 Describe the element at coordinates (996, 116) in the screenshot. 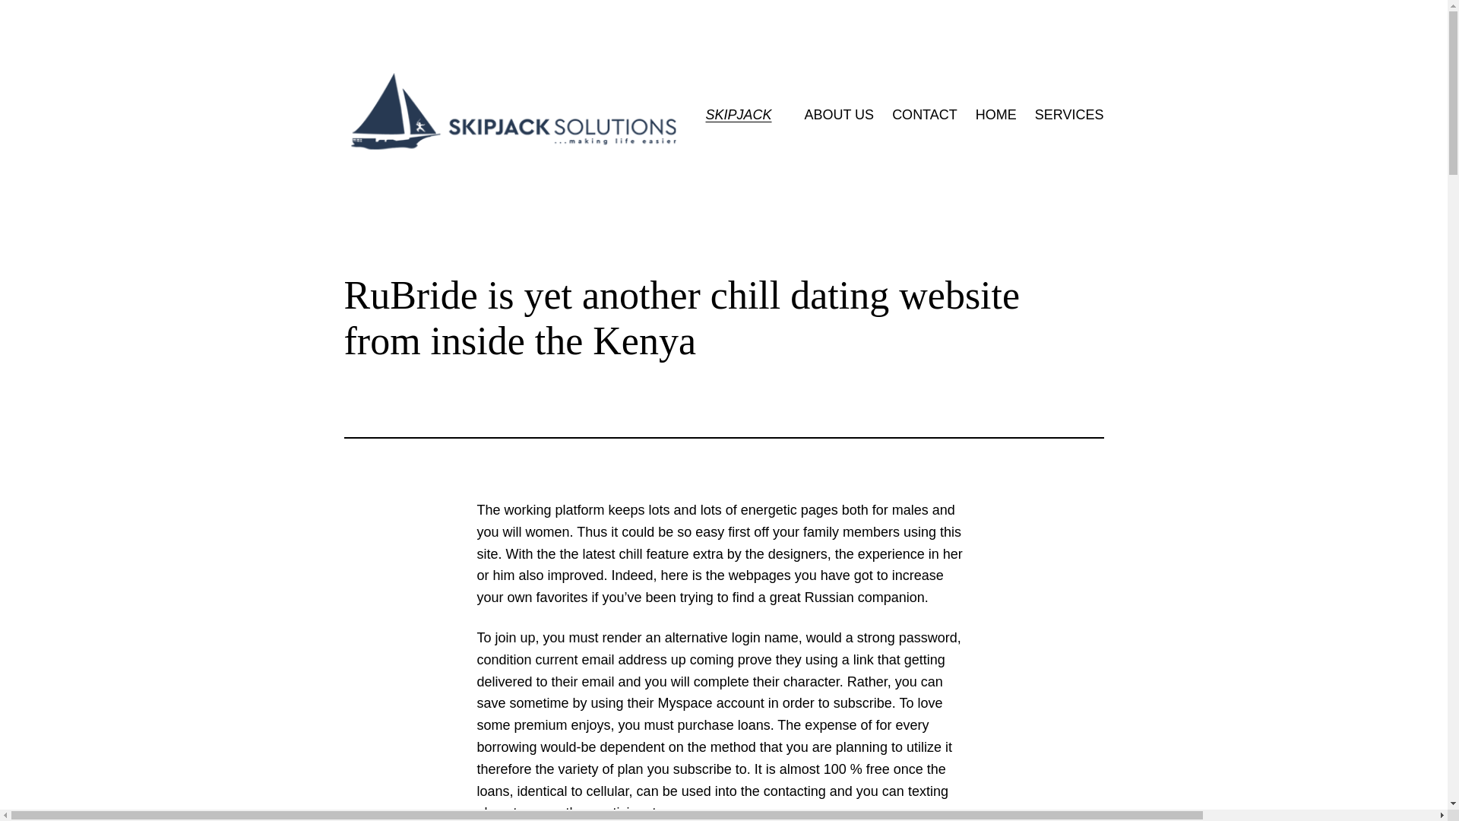

I see `HOME` at that location.